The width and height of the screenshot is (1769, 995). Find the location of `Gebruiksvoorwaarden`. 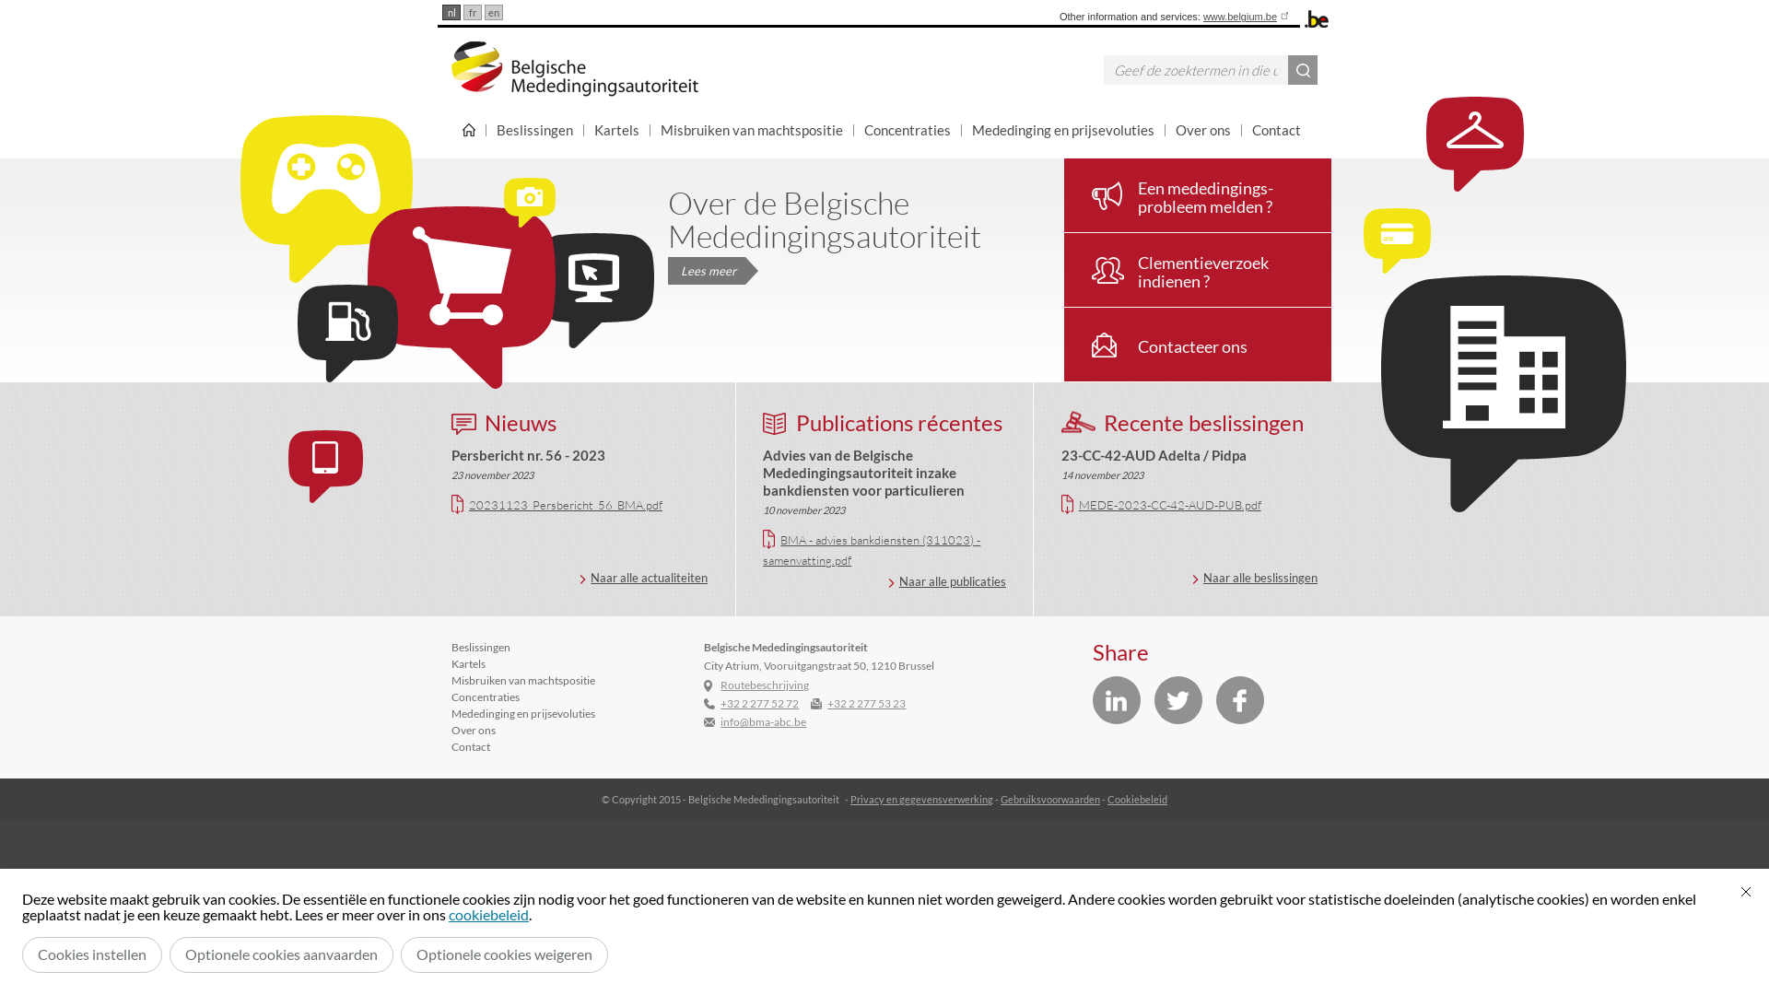

Gebruiksvoorwaarden is located at coordinates (1050, 800).